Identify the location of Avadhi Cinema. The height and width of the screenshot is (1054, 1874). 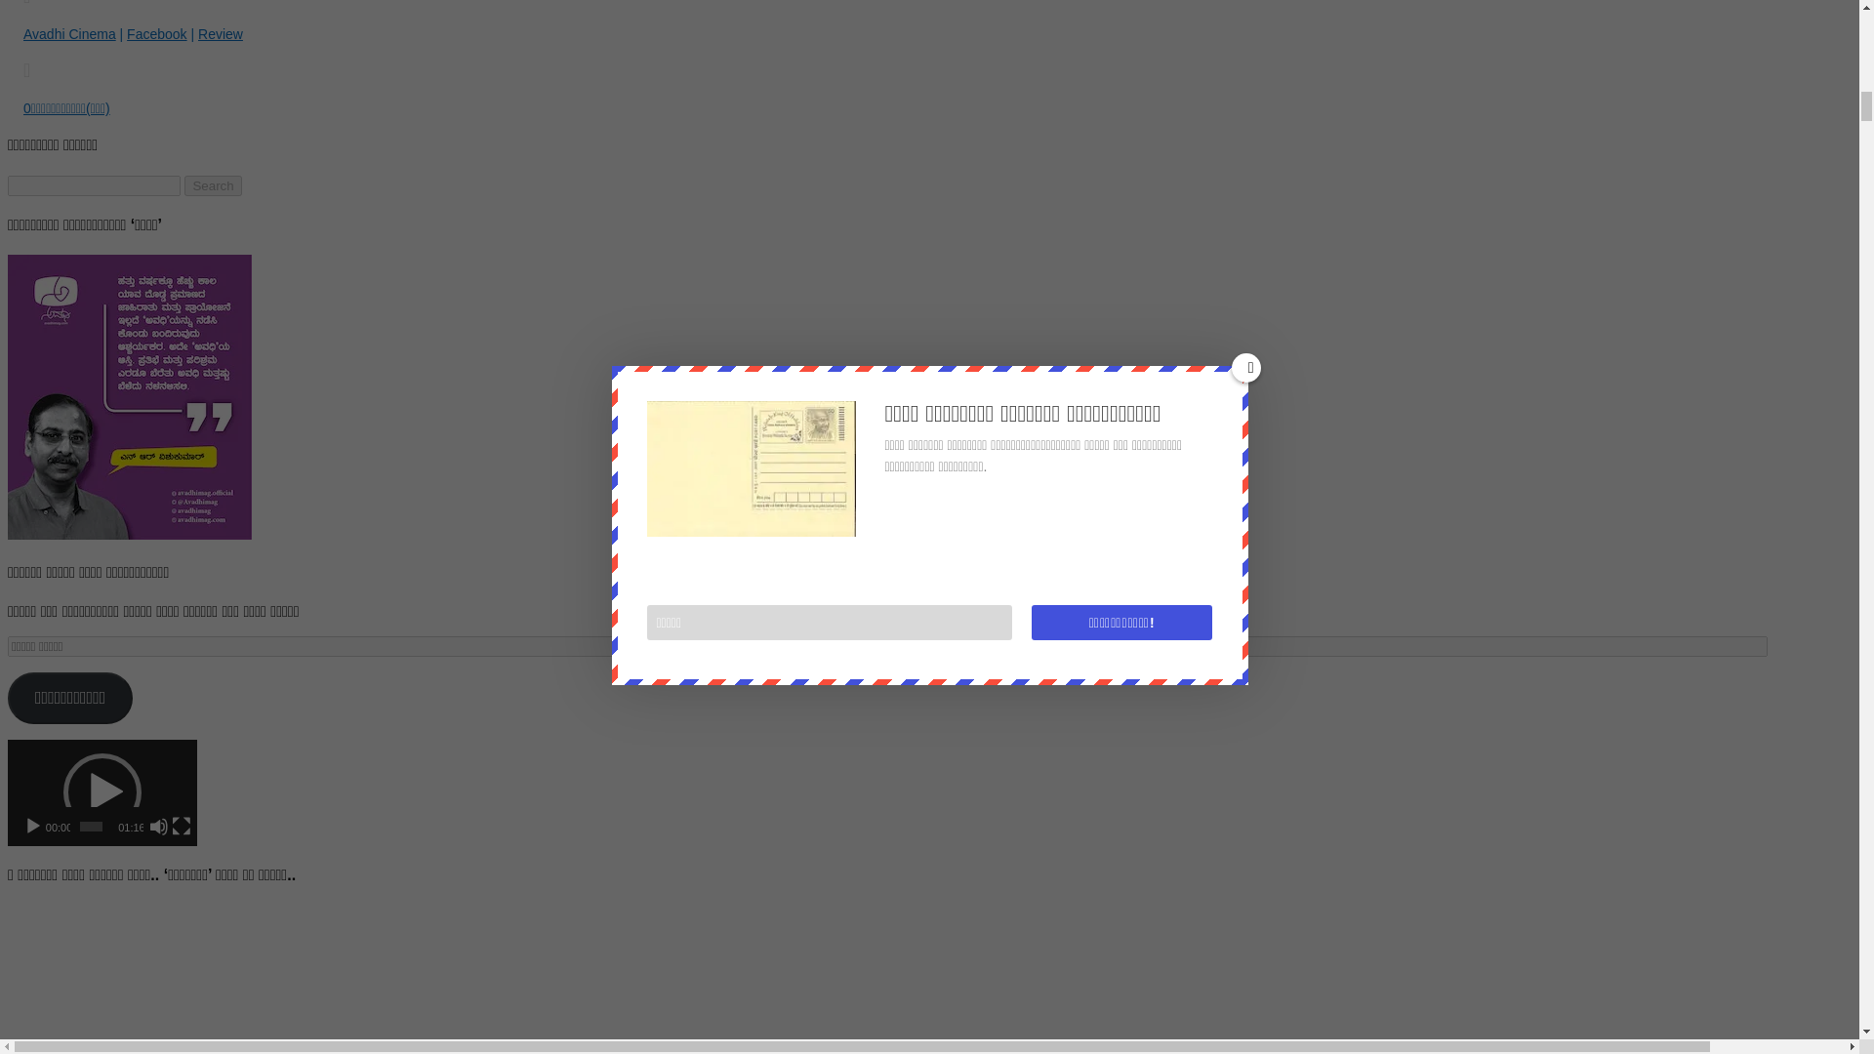
(69, 34).